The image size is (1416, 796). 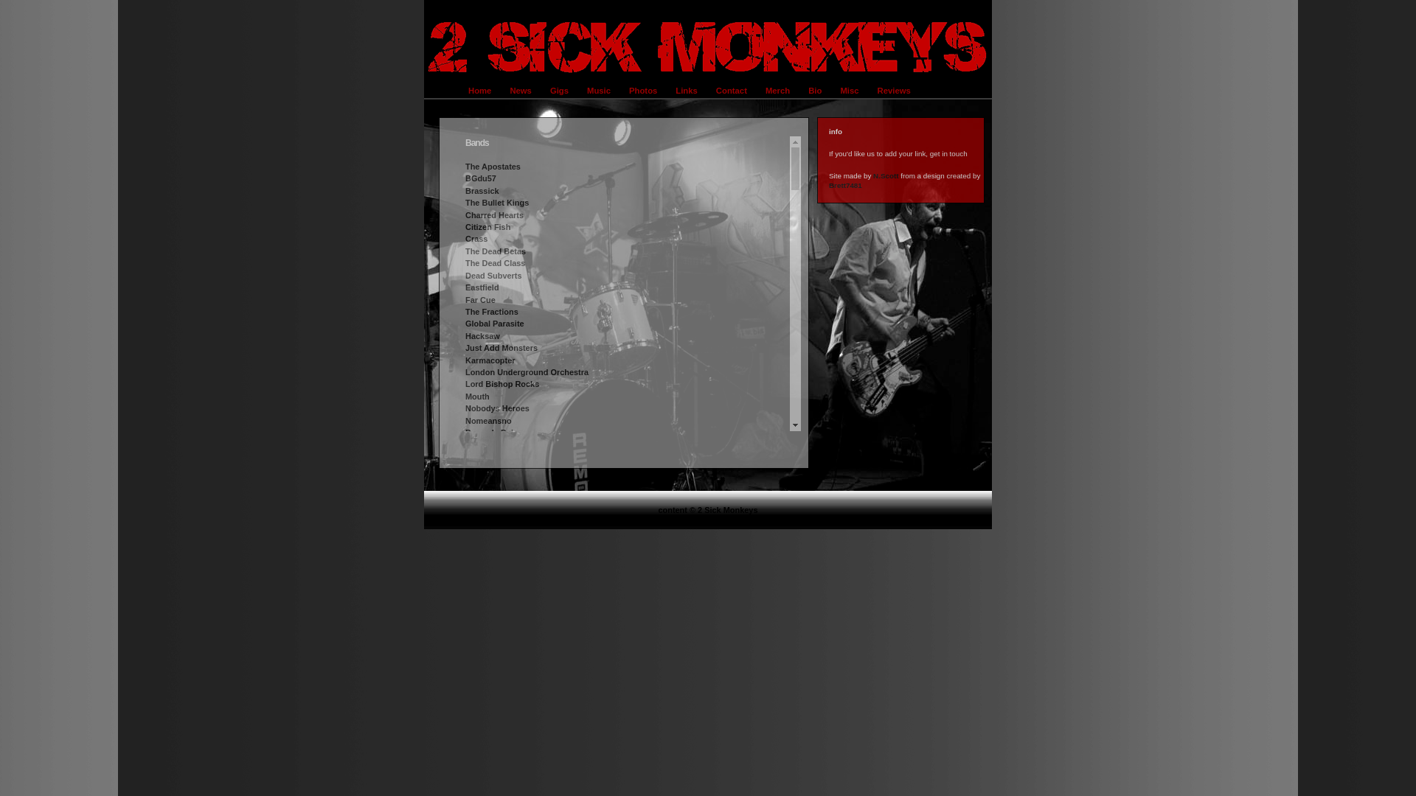 I want to click on Lord Bishop Rocks, so click(x=502, y=384).